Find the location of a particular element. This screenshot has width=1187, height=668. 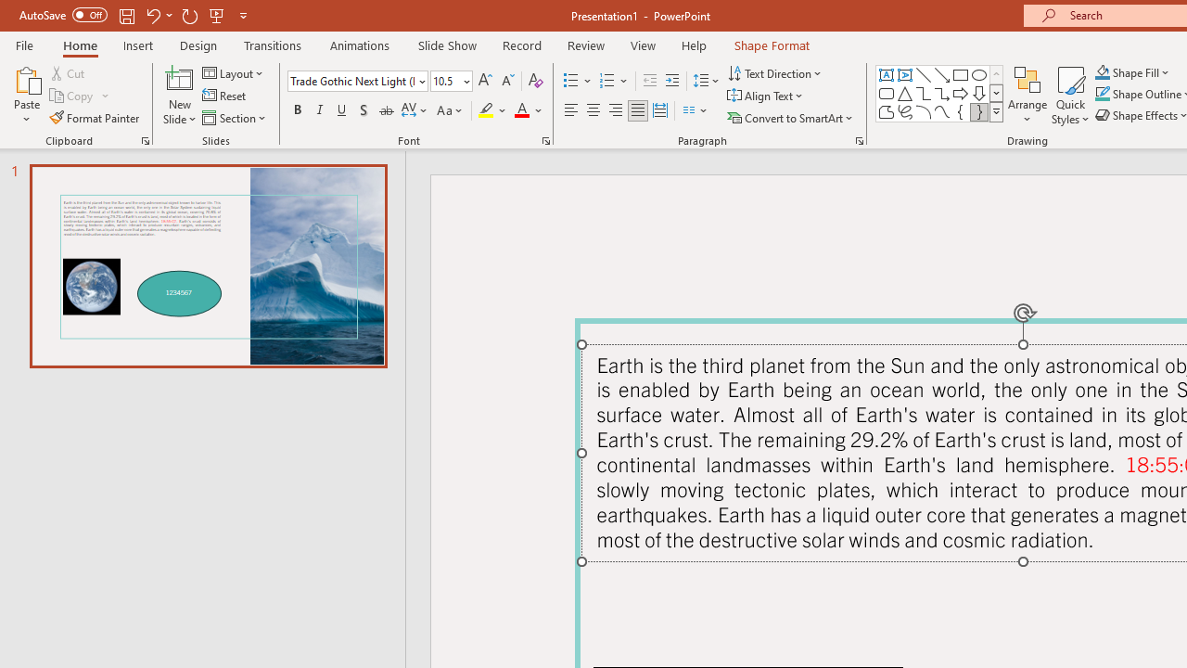

Freeform: Scribble is located at coordinates (905, 111).